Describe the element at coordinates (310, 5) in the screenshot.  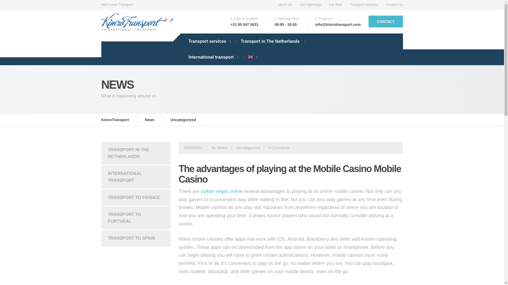
I see `Job Openings` at that location.